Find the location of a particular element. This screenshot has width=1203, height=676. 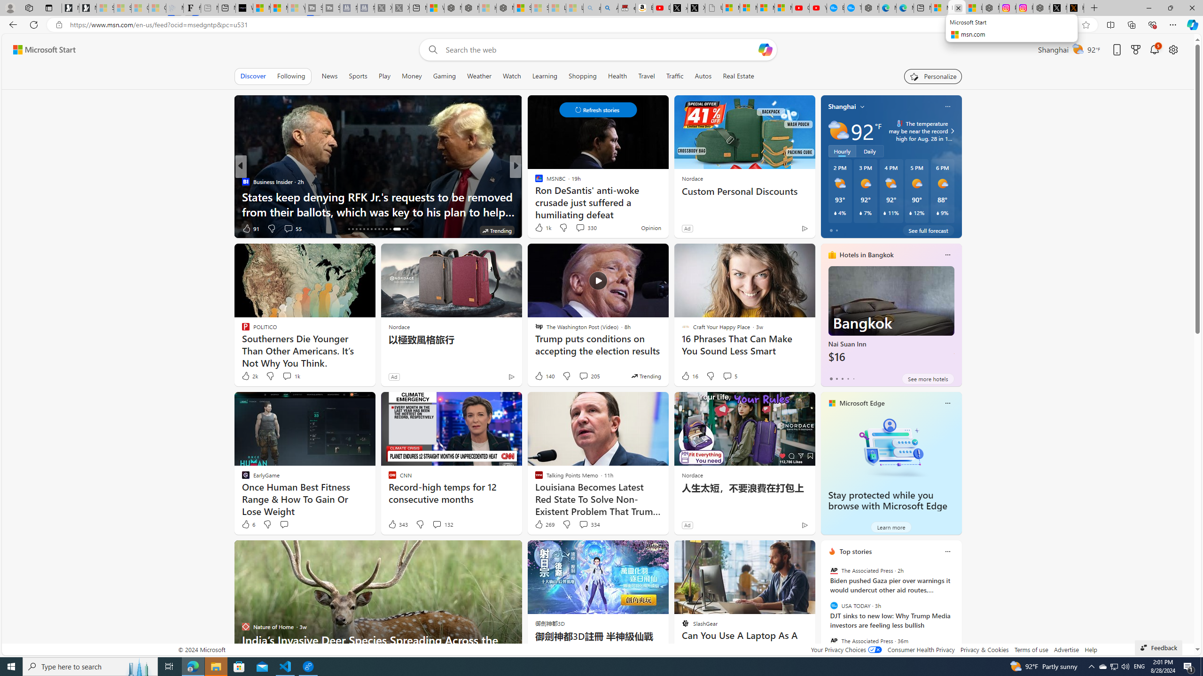

Privacy & Cookies is located at coordinates (984, 650).